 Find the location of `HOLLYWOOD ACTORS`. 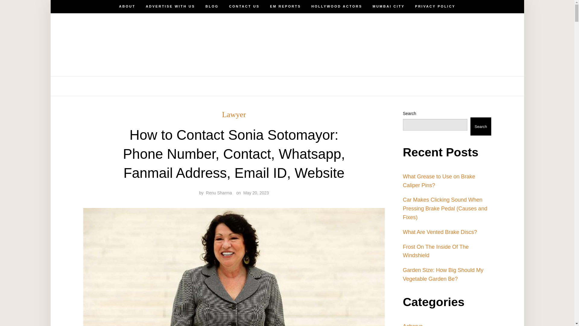

HOLLYWOOD ACTORS is located at coordinates (337, 7).